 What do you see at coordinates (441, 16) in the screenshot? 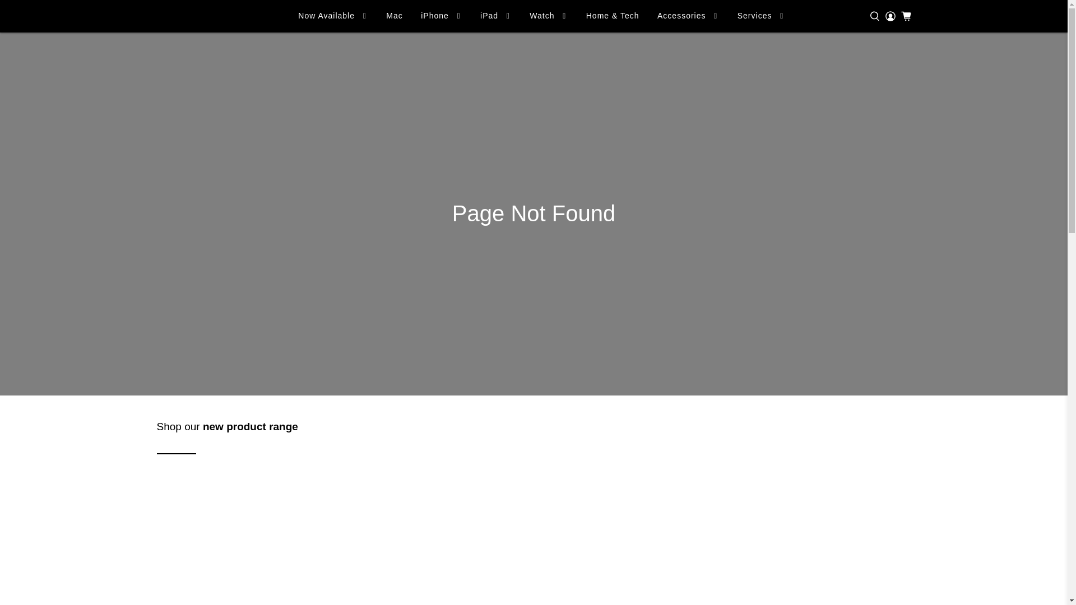
I see `iPhone` at bounding box center [441, 16].